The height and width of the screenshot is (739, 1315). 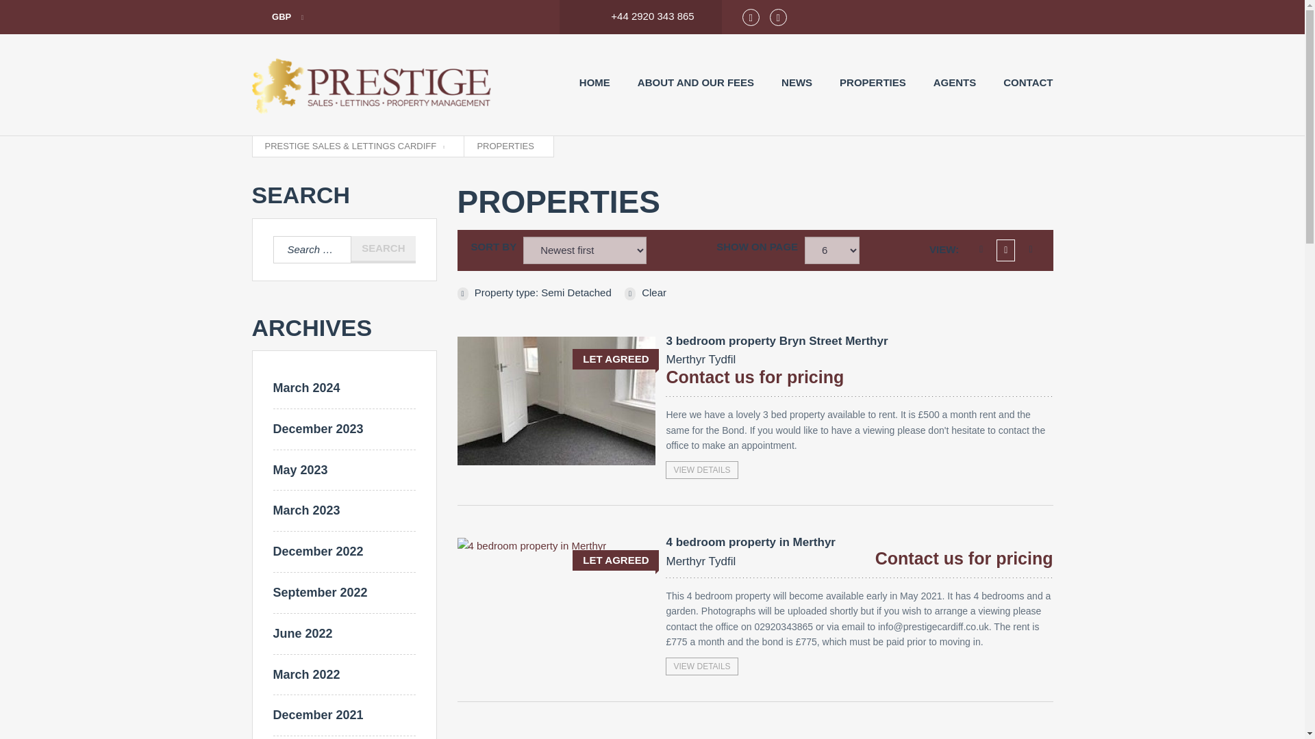 What do you see at coordinates (278, 17) in the screenshot?
I see `Search` at bounding box center [278, 17].